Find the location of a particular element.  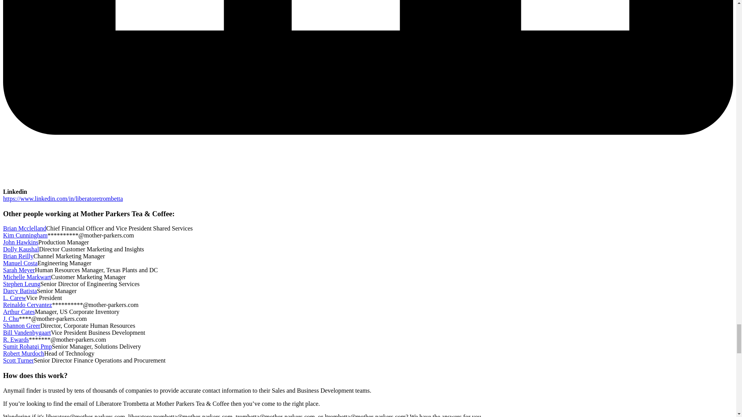

Bill Vandenbygaart is located at coordinates (27, 333).